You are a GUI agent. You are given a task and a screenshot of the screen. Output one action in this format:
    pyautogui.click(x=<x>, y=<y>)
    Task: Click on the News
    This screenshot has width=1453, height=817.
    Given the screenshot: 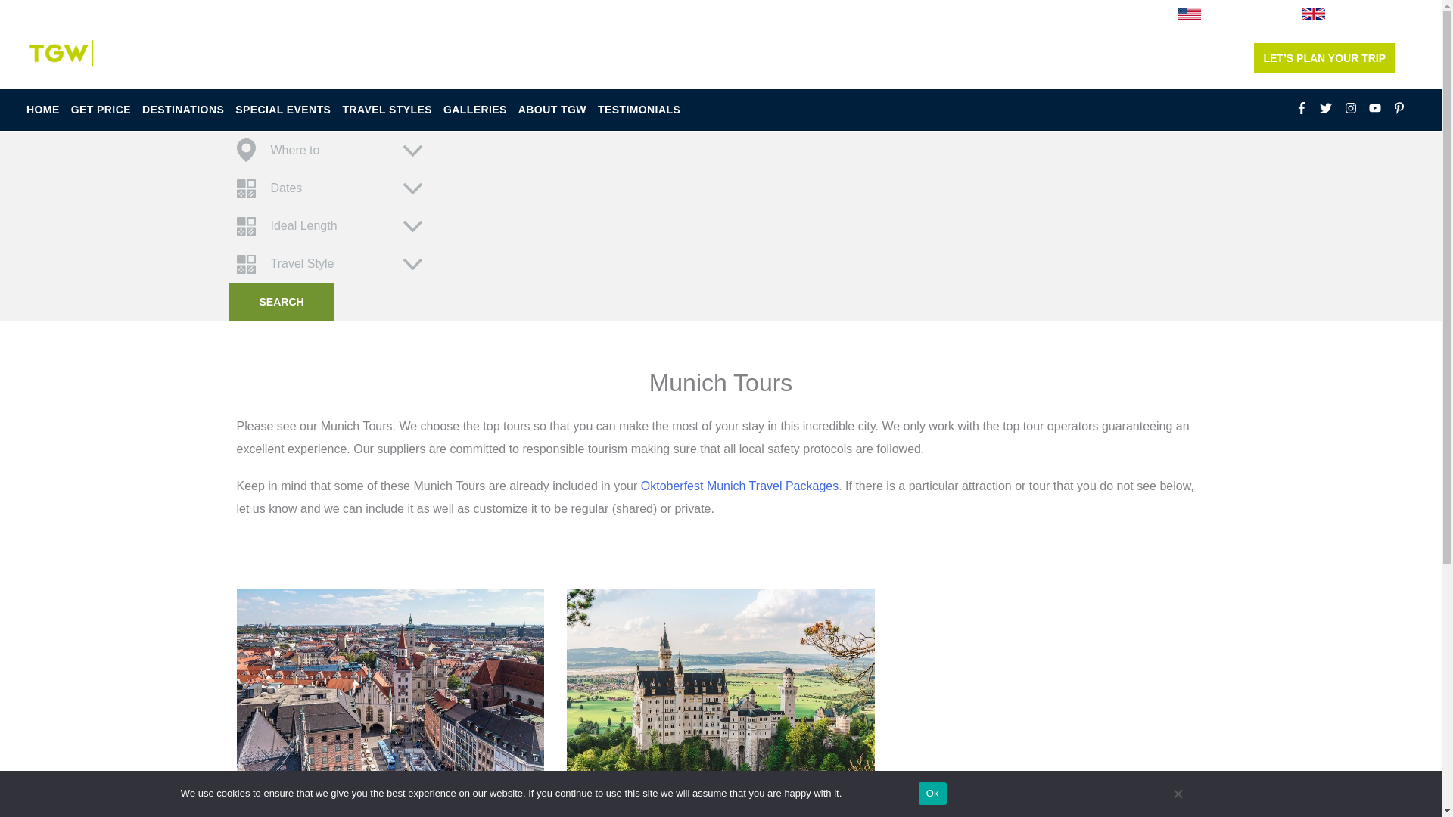 What is the action you would take?
    pyautogui.click(x=266, y=12)
    